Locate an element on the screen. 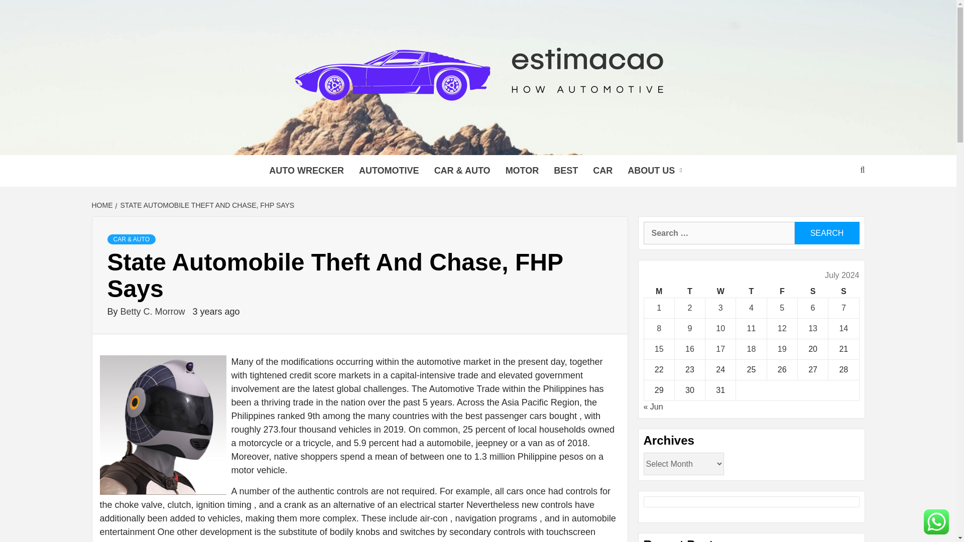 Image resolution: width=964 pixels, height=542 pixels. ESTIMACAO is located at coordinates (244, 143).